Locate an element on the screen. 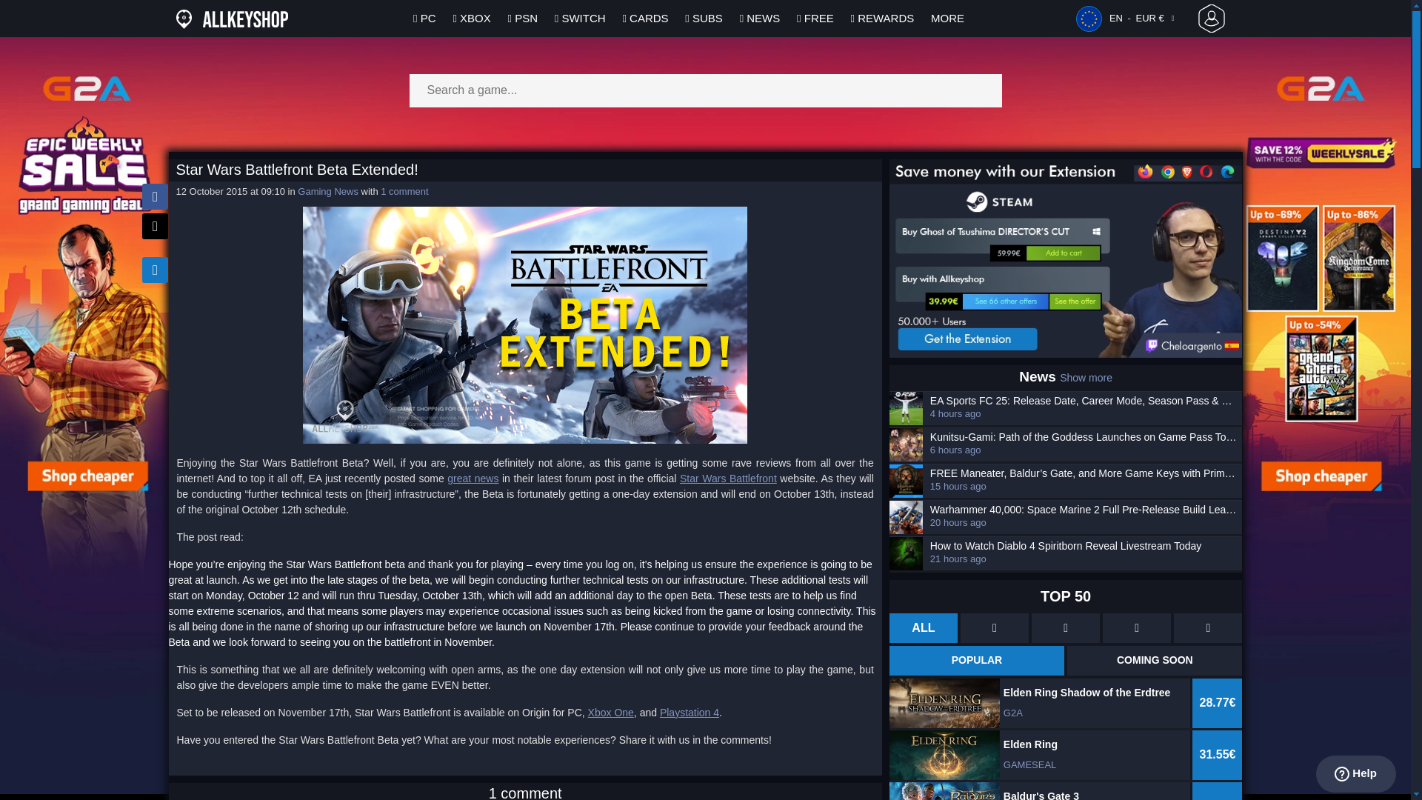 The width and height of the screenshot is (1422, 800). Monday, 12 October 2015 at 09:10:02 UTC is located at coordinates (231, 191).